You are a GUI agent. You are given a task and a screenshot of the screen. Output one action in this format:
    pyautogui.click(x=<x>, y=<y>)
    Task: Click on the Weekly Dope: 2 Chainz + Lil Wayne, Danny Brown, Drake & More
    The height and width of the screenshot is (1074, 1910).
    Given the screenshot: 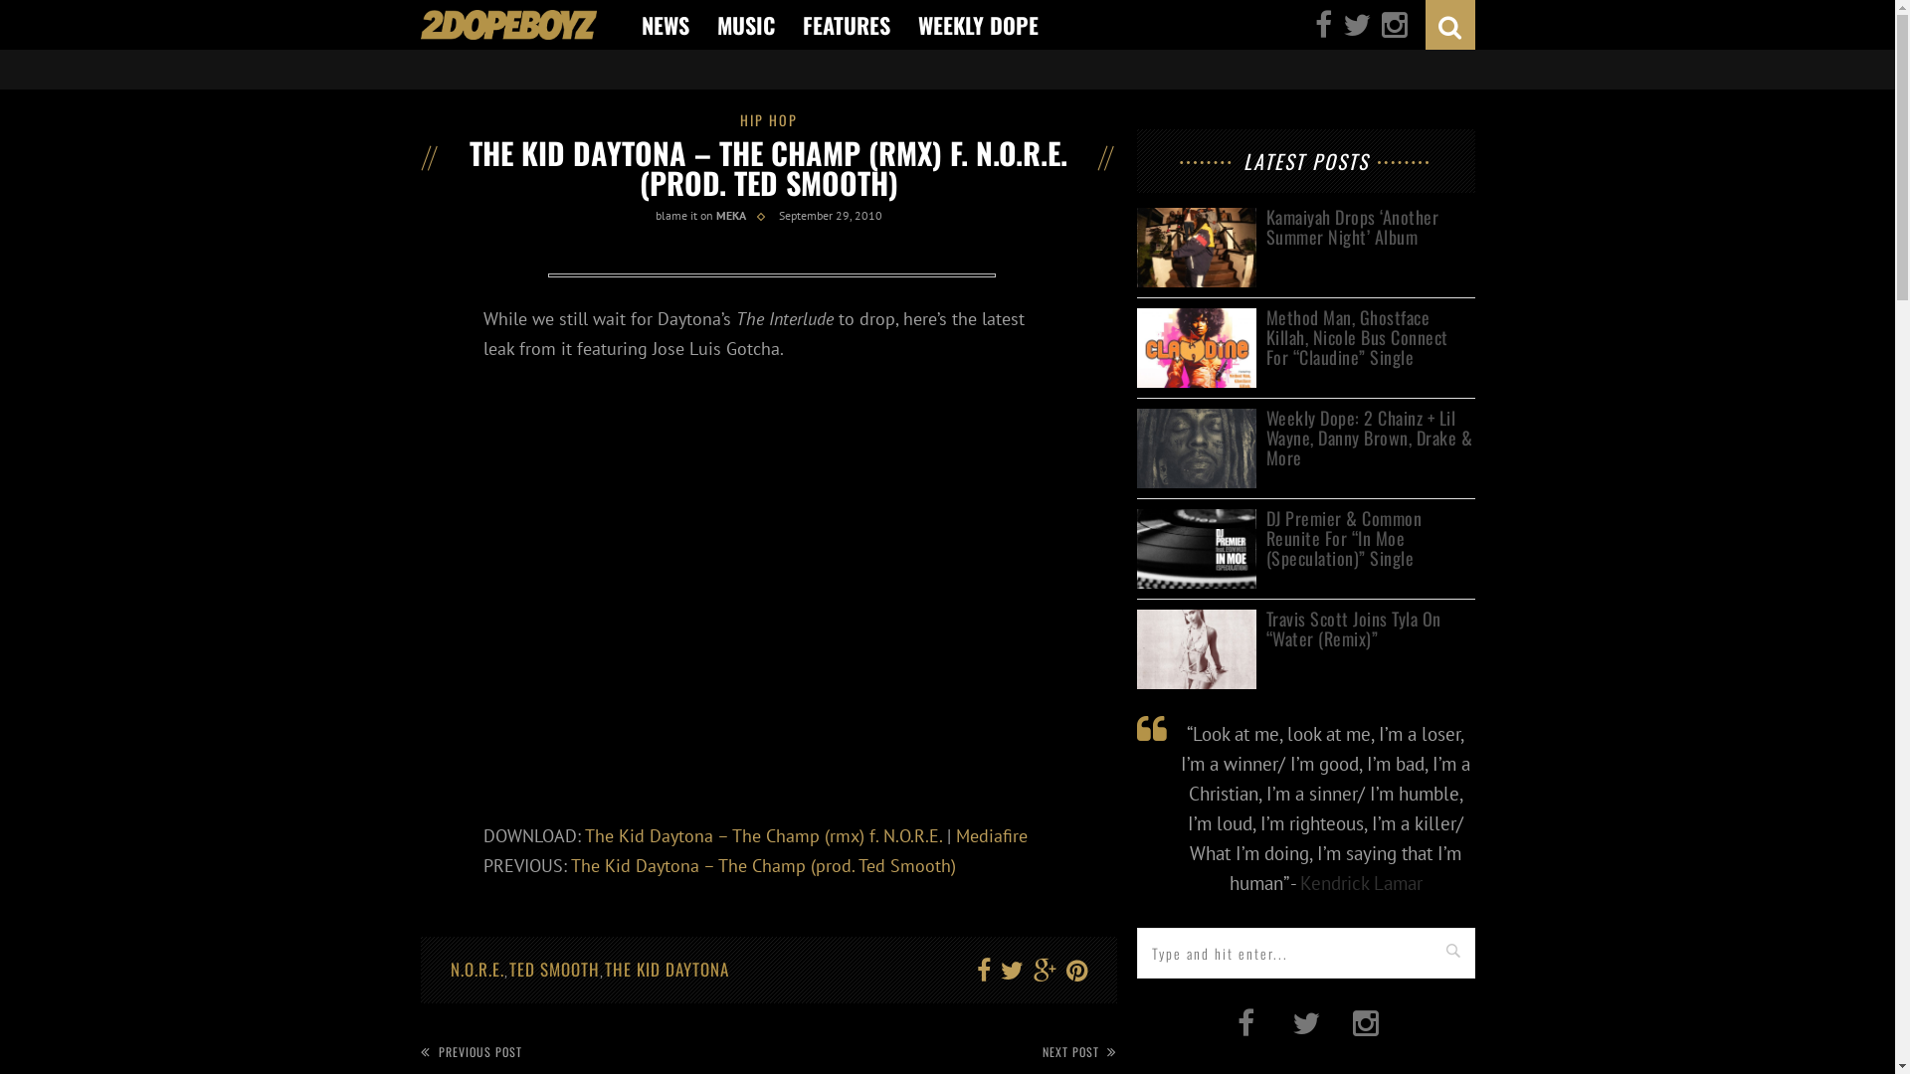 What is the action you would take?
    pyautogui.click(x=1370, y=439)
    